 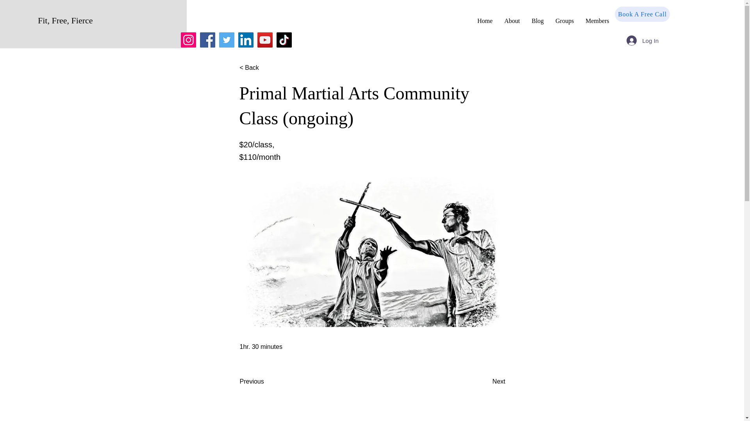 What do you see at coordinates (537, 21) in the screenshot?
I see `Blog` at bounding box center [537, 21].